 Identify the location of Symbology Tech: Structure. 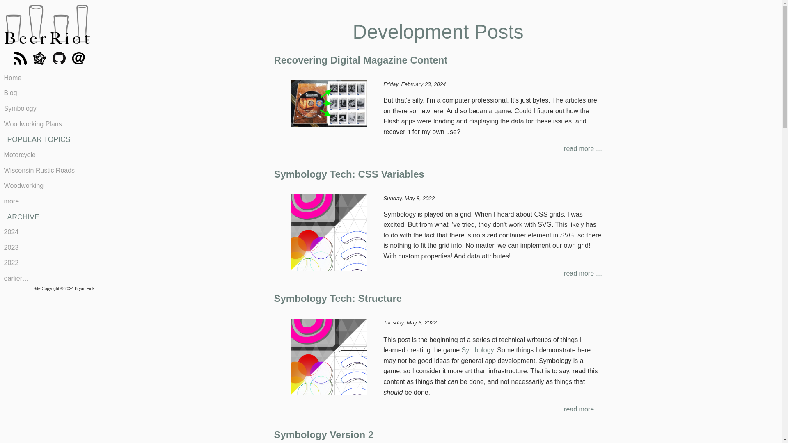
(338, 298).